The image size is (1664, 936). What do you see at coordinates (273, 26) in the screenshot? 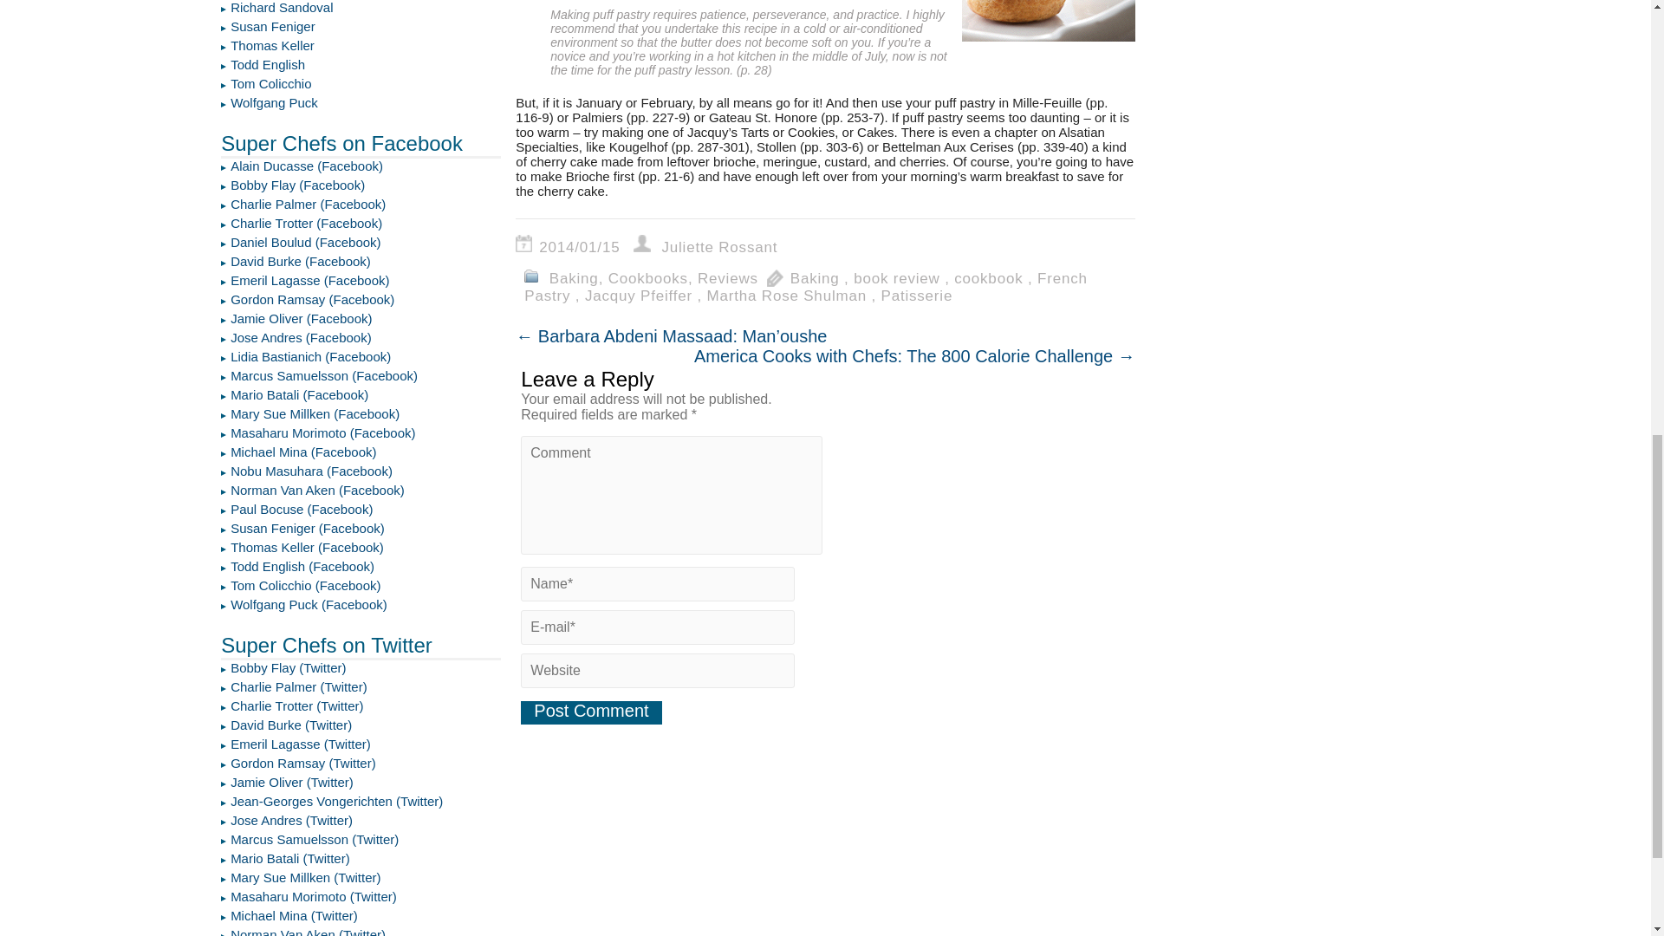
I see `Susan Feniger` at bounding box center [273, 26].